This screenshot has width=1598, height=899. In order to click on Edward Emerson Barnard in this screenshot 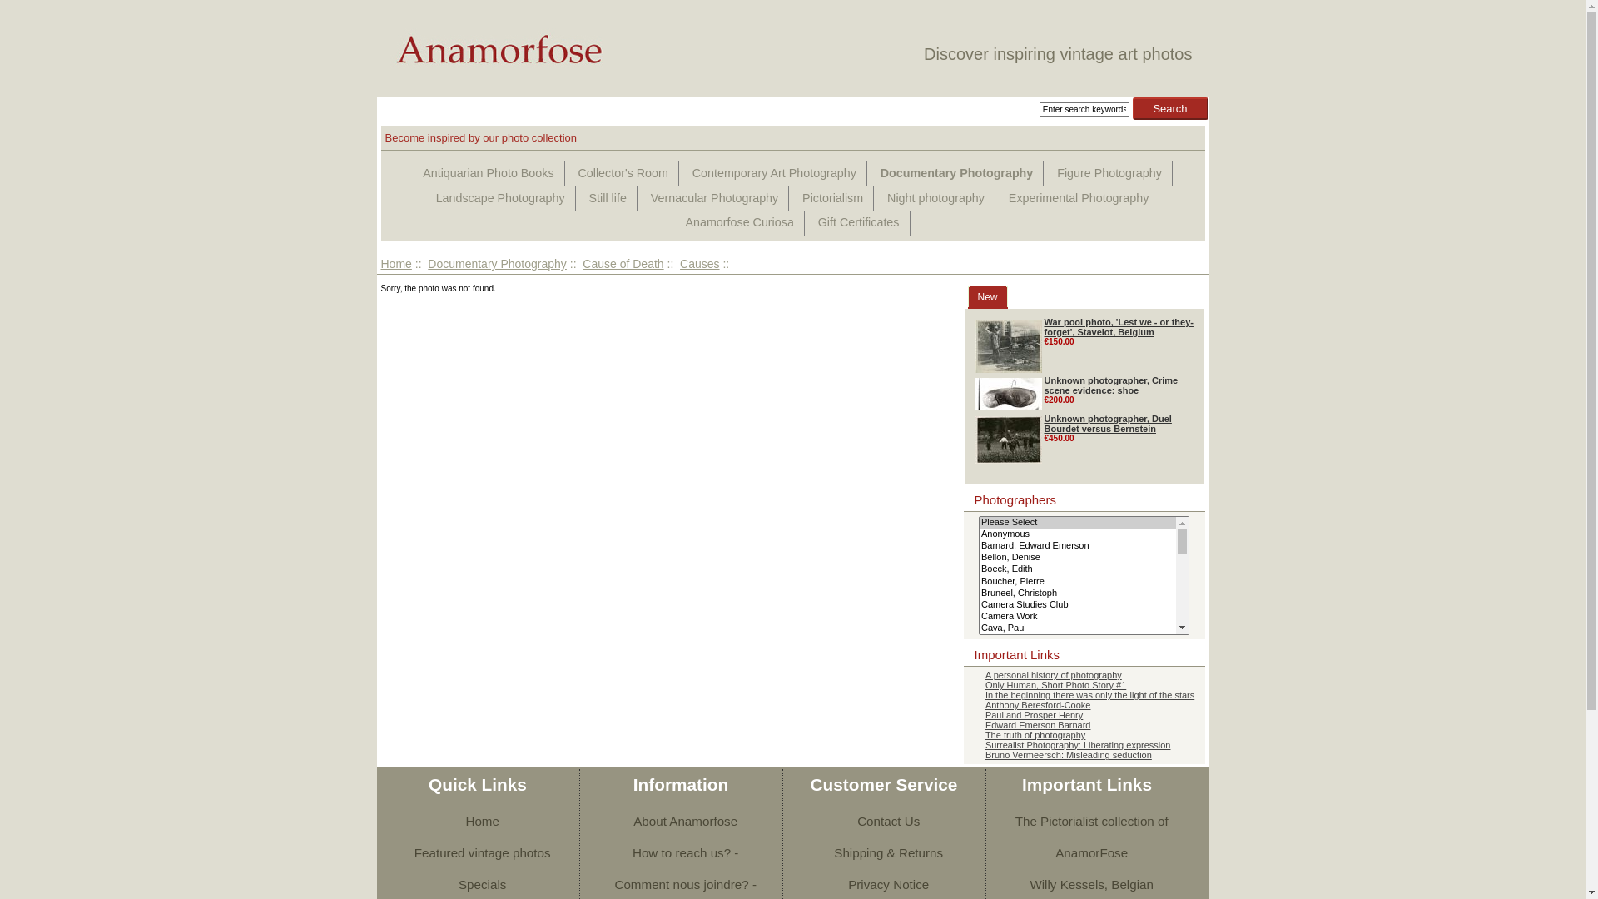, I will do `click(1084, 725)`.